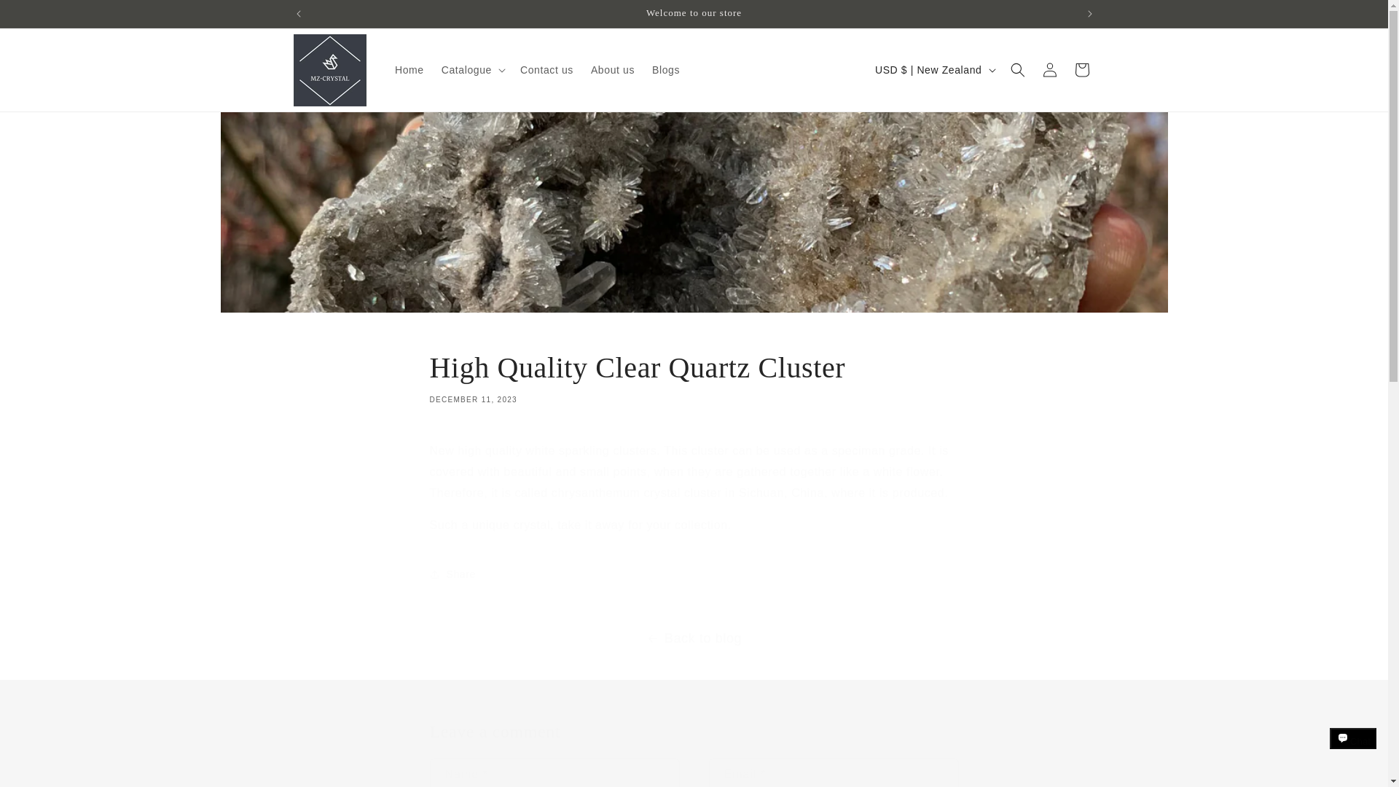 The height and width of the screenshot is (787, 1399). Describe the element at coordinates (409, 69) in the screenshot. I see `Home` at that location.